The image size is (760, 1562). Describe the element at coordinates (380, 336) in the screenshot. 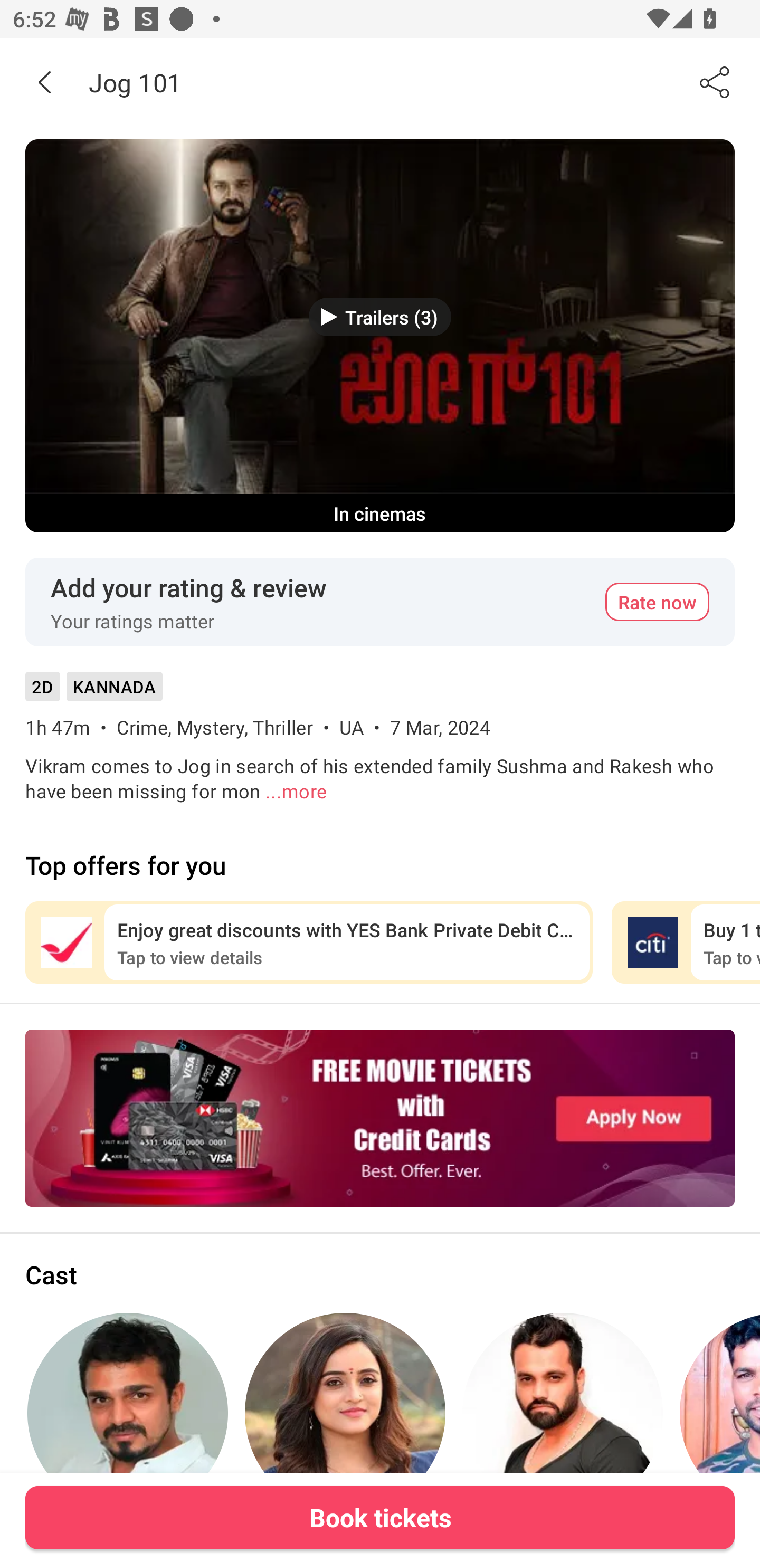

I see `Movie Banner Trailers (3) In cinemas` at that location.